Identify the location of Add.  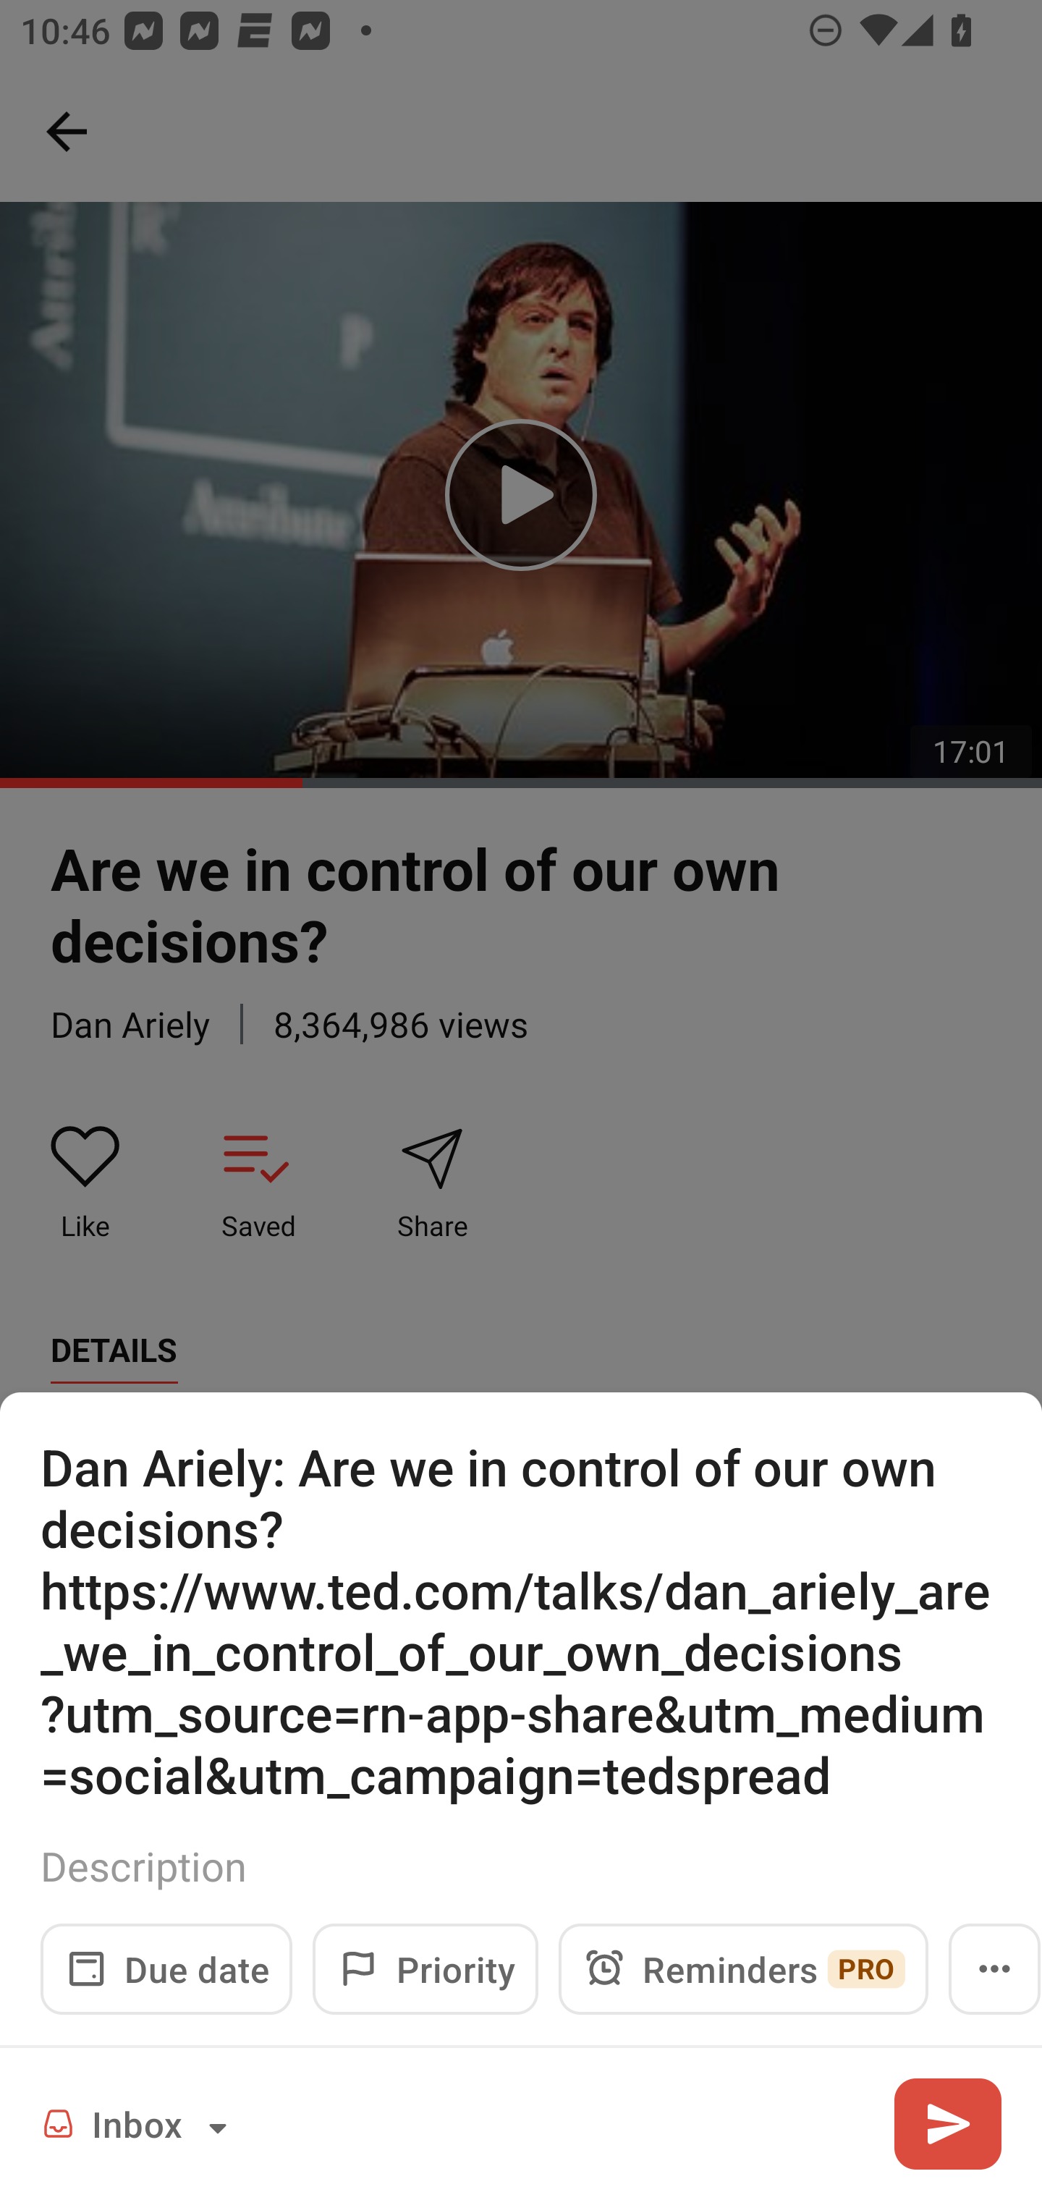
(947, 2123).